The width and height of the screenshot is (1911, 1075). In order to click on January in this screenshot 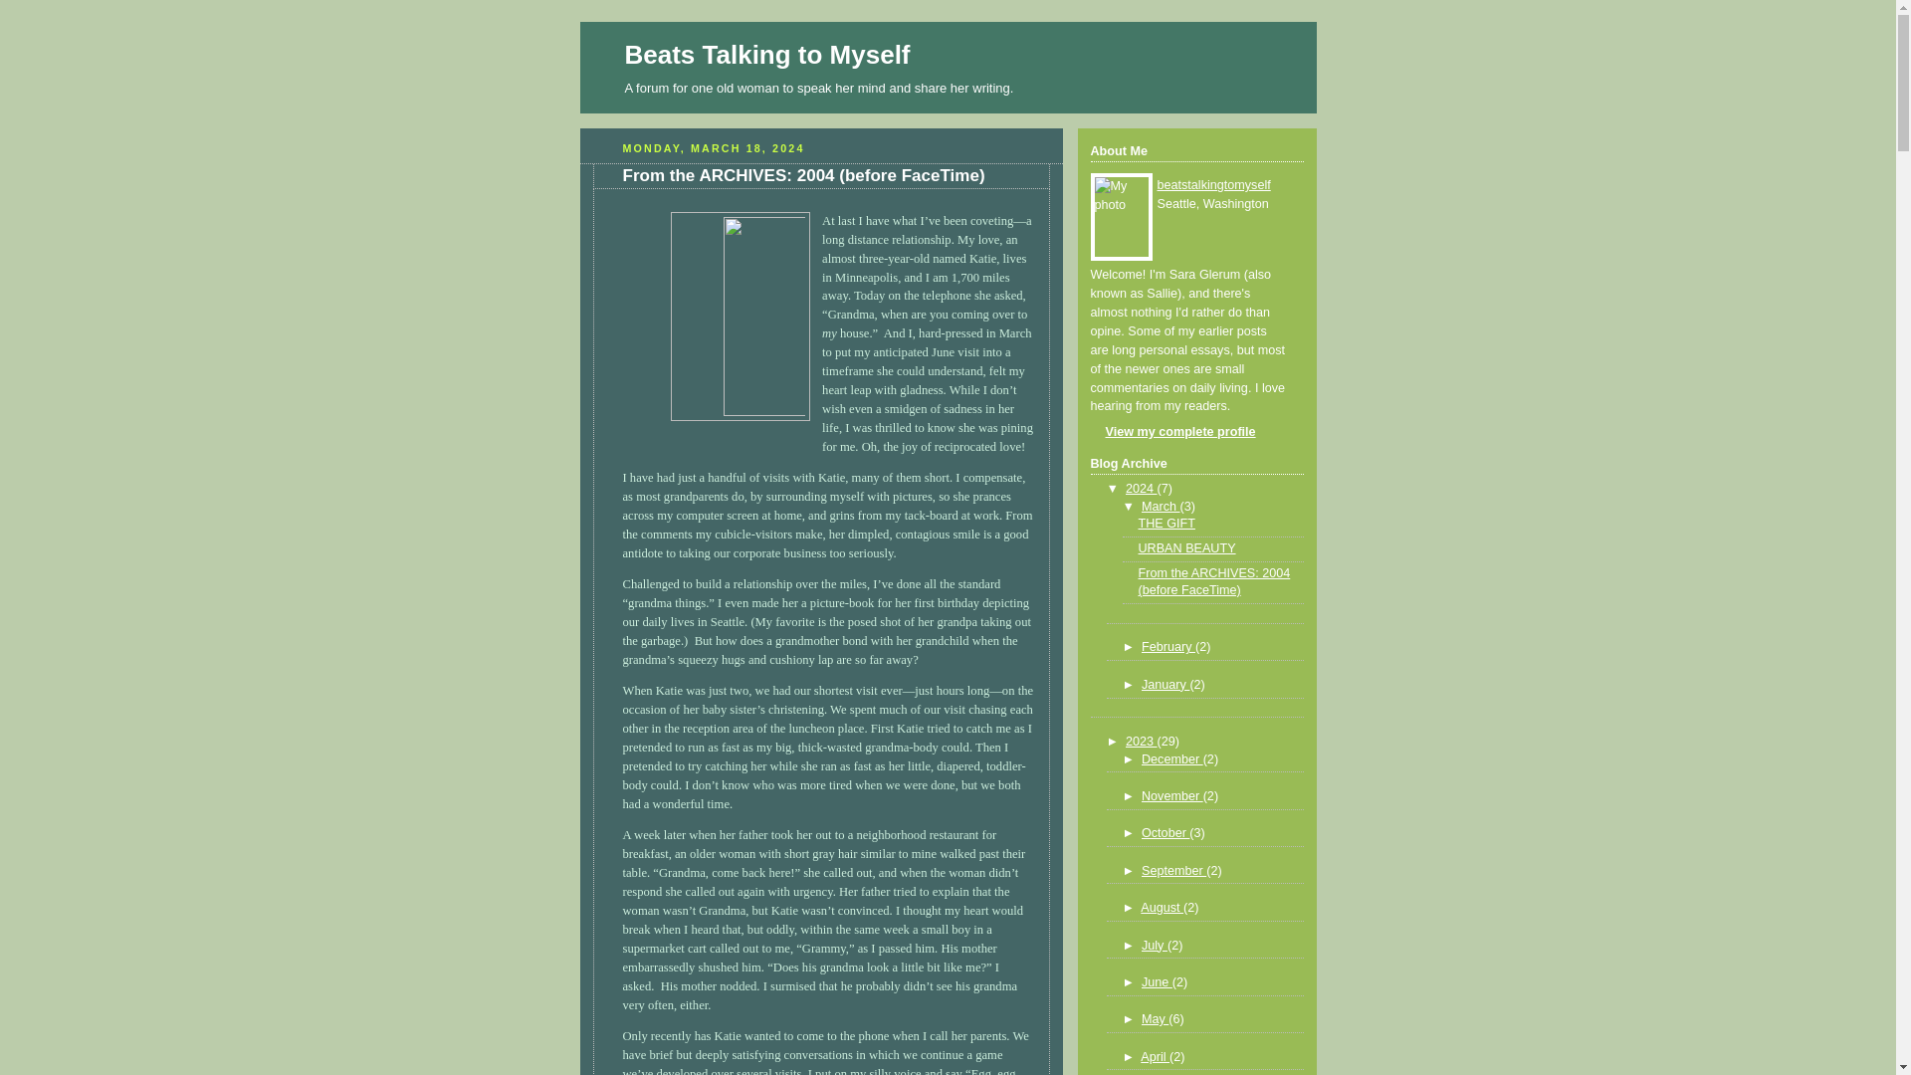, I will do `click(1165, 685)`.